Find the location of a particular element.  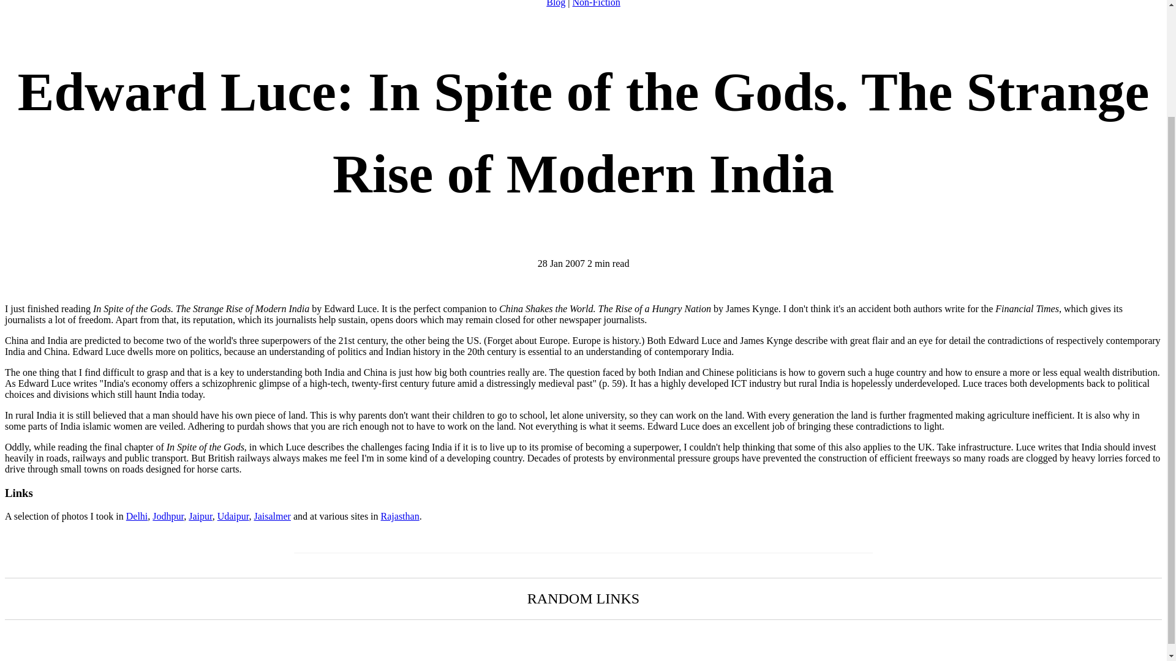

Jaipur is located at coordinates (200, 516).